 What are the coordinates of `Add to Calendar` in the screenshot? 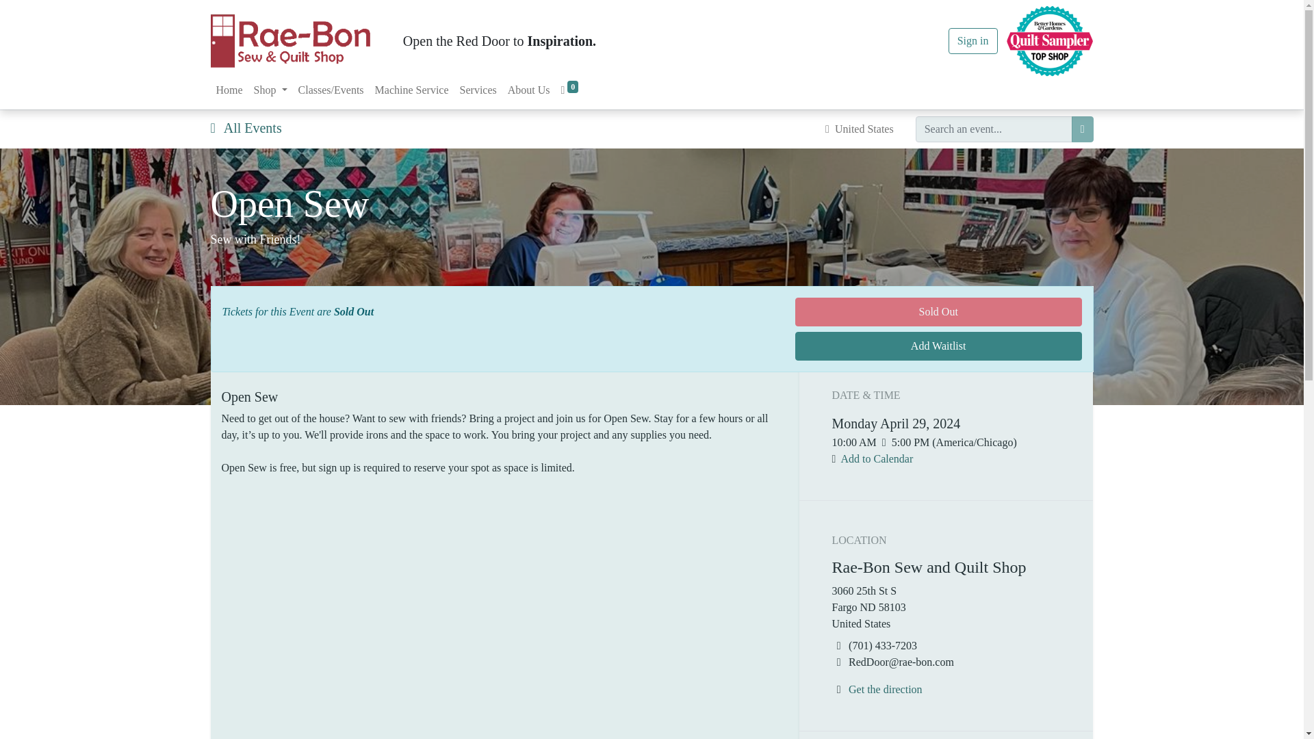 It's located at (877, 458).